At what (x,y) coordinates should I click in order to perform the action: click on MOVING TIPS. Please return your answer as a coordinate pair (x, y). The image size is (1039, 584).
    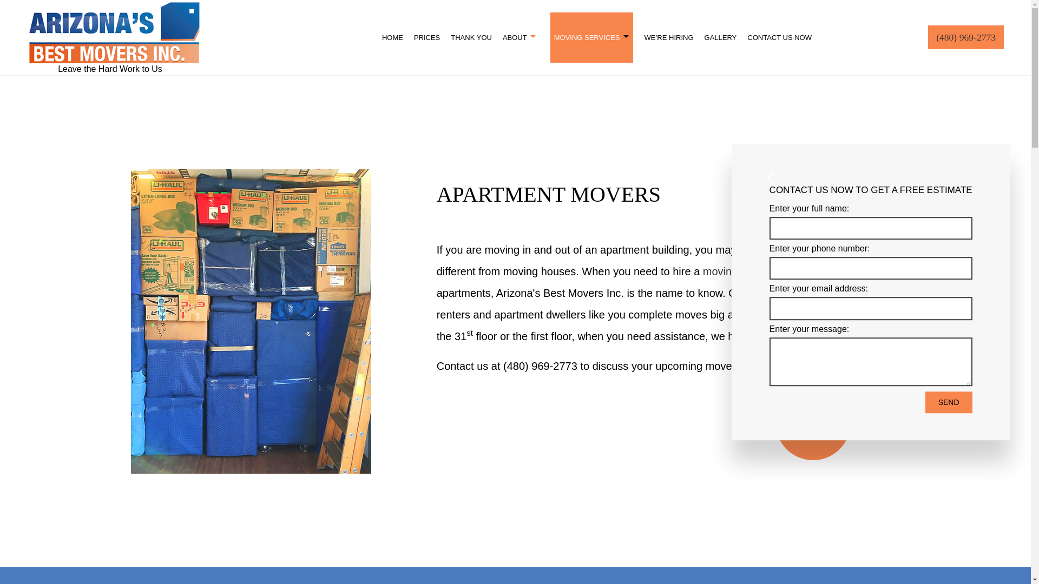
    Looking at the image, I should click on (436, 89).